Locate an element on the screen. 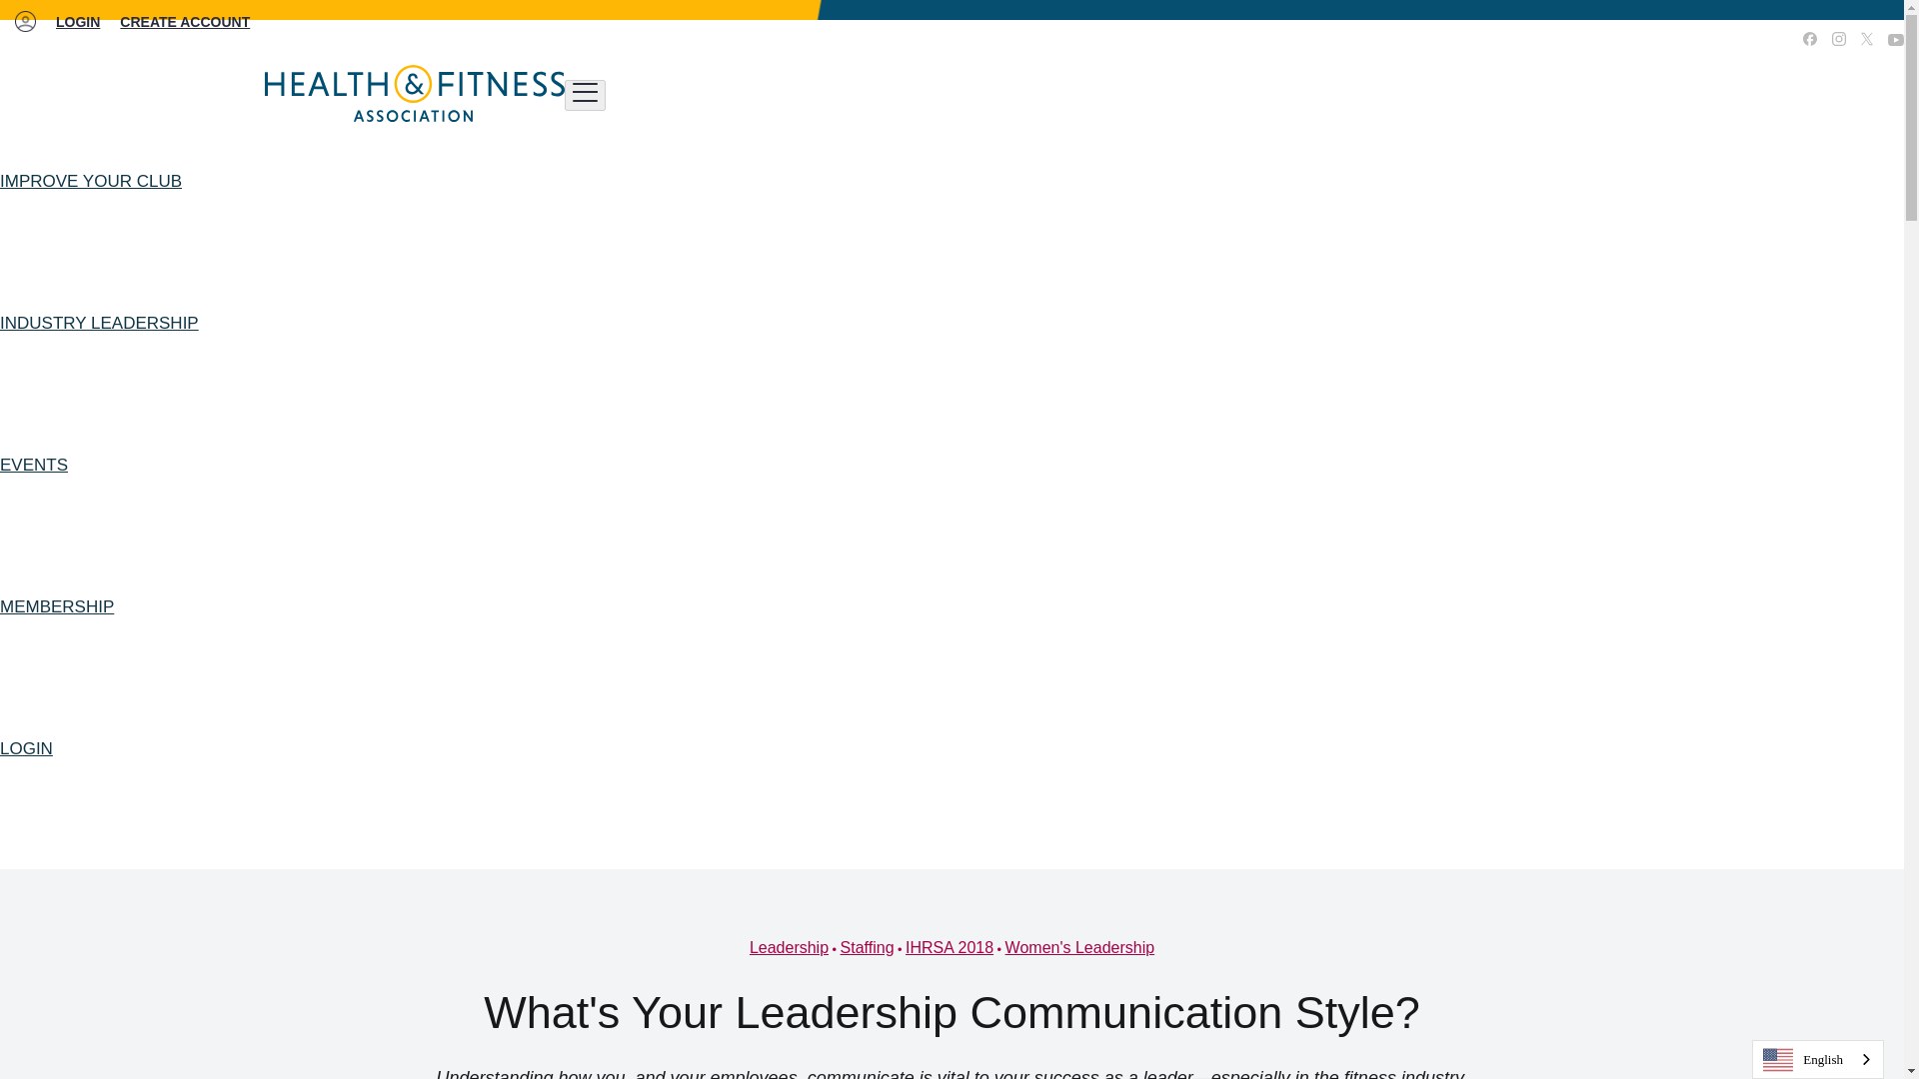  Toggle navigation is located at coordinates (585, 95).